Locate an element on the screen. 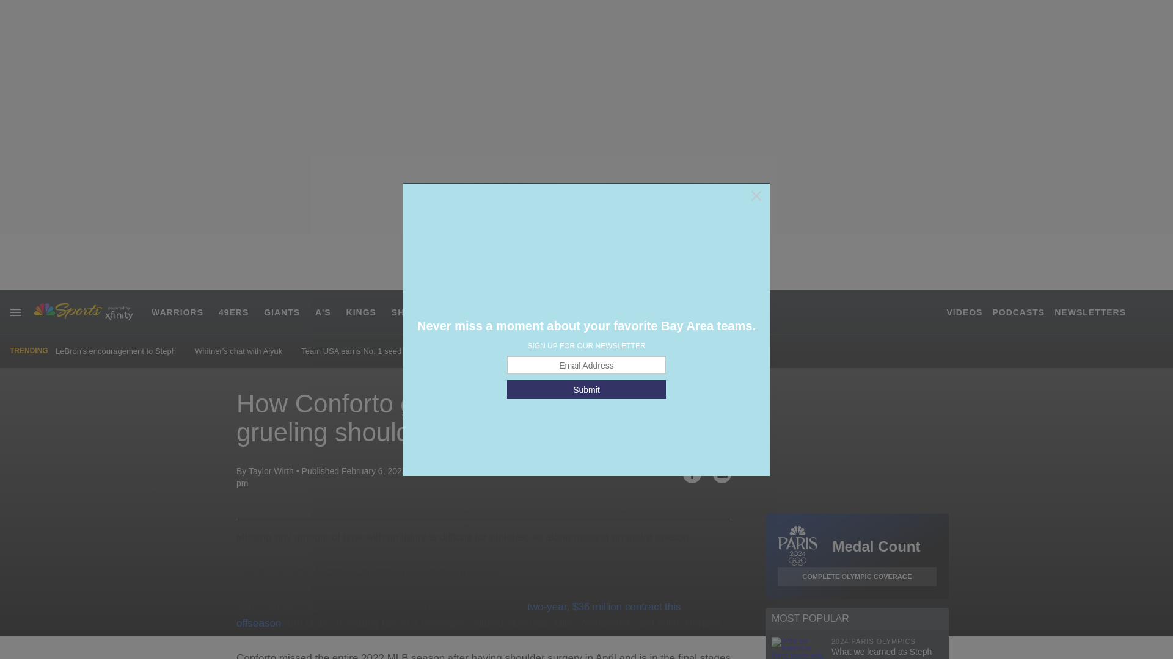  LeBron's encouragement to Steph is located at coordinates (115, 351).